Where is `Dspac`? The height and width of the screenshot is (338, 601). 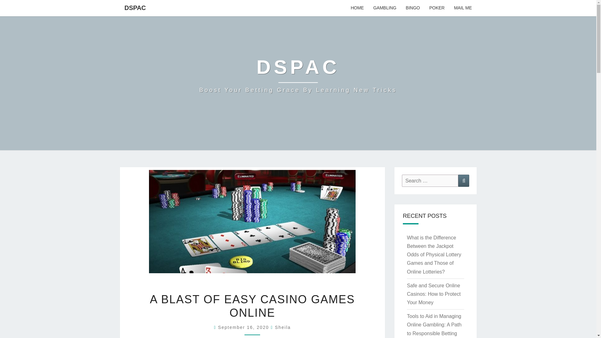
Dspac is located at coordinates (298, 75).